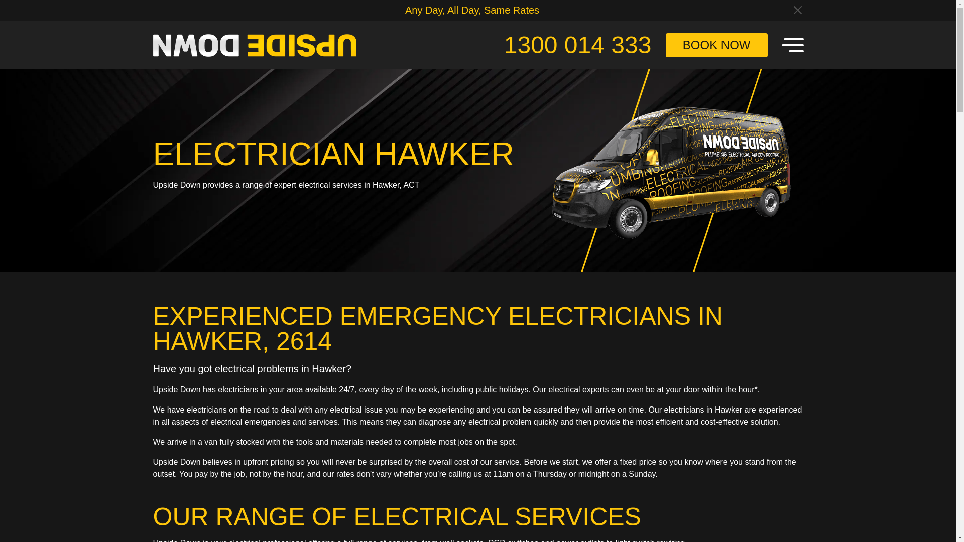 Image resolution: width=964 pixels, height=542 pixels. I want to click on Any Day, All Day, Same Rates, so click(472, 10).